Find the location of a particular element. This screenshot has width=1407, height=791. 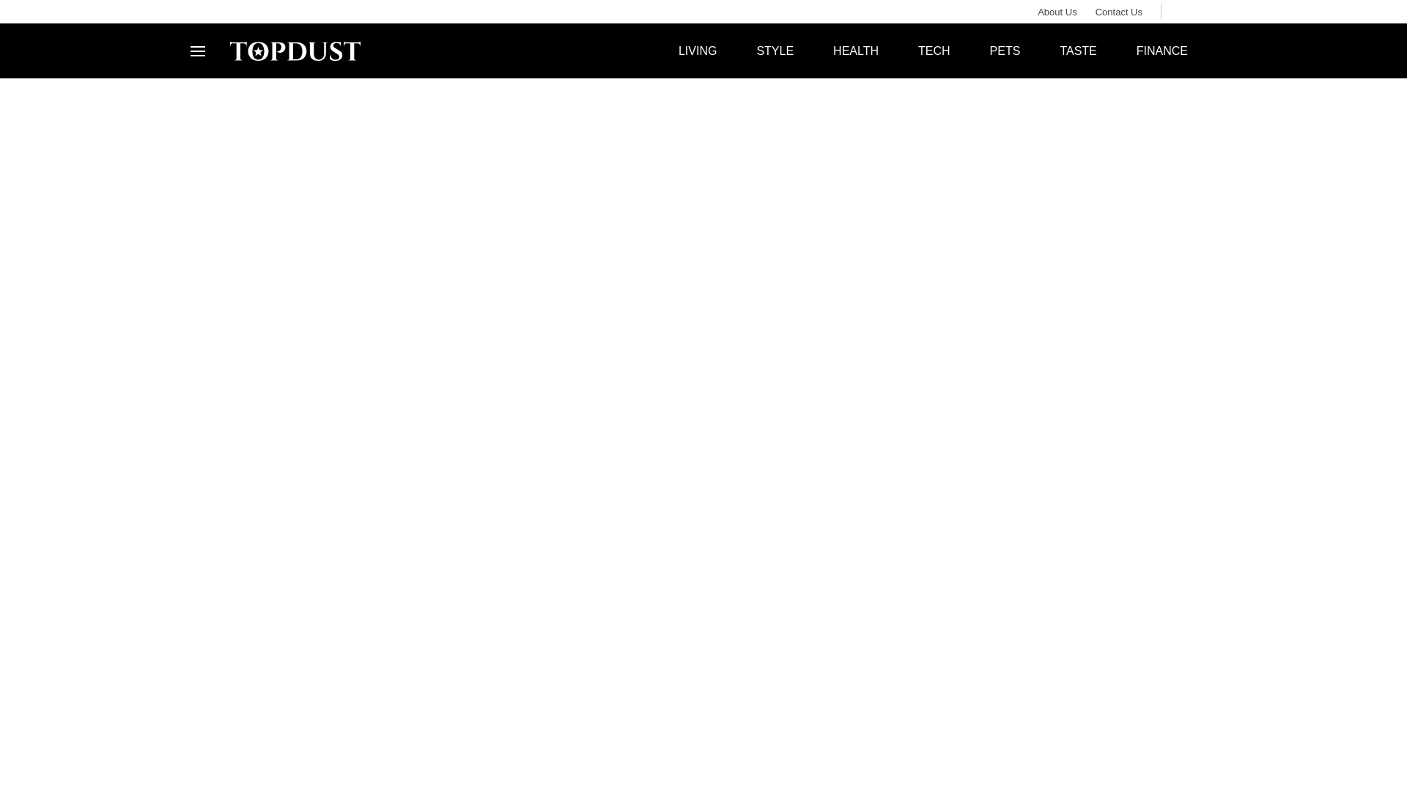

TECH is located at coordinates (934, 51).